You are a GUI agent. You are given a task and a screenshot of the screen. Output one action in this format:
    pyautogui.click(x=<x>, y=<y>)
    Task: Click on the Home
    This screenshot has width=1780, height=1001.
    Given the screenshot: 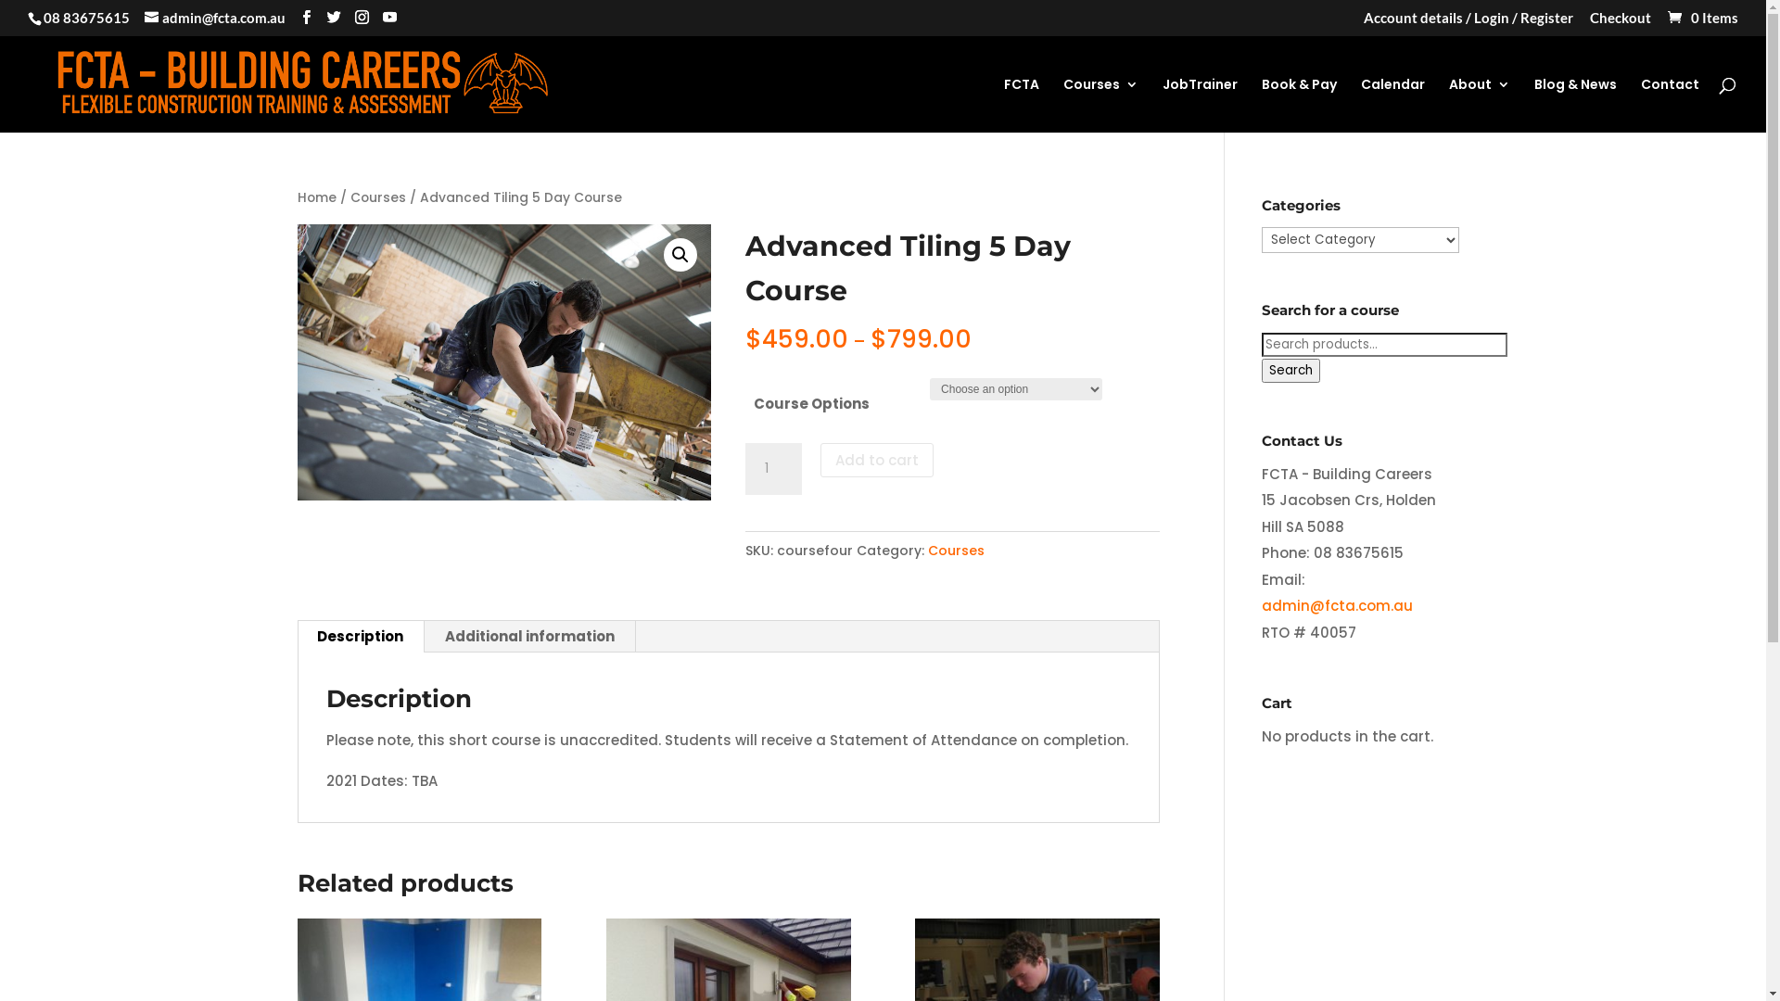 What is the action you would take?
    pyautogui.click(x=316, y=198)
    